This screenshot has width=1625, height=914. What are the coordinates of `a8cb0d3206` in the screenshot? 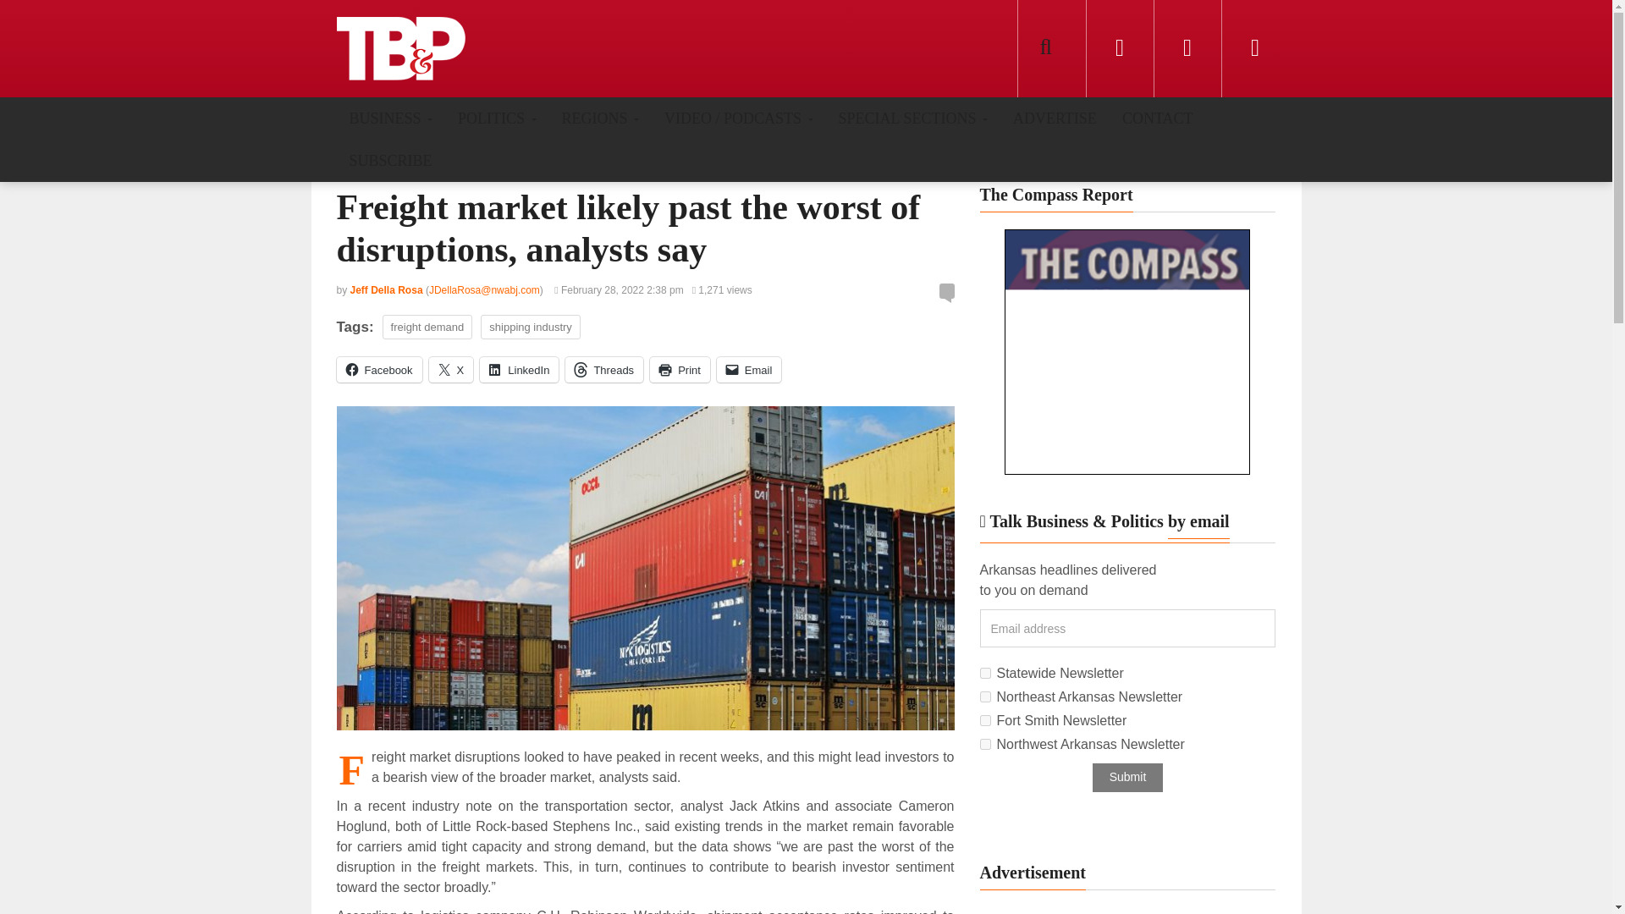 It's located at (985, 674).